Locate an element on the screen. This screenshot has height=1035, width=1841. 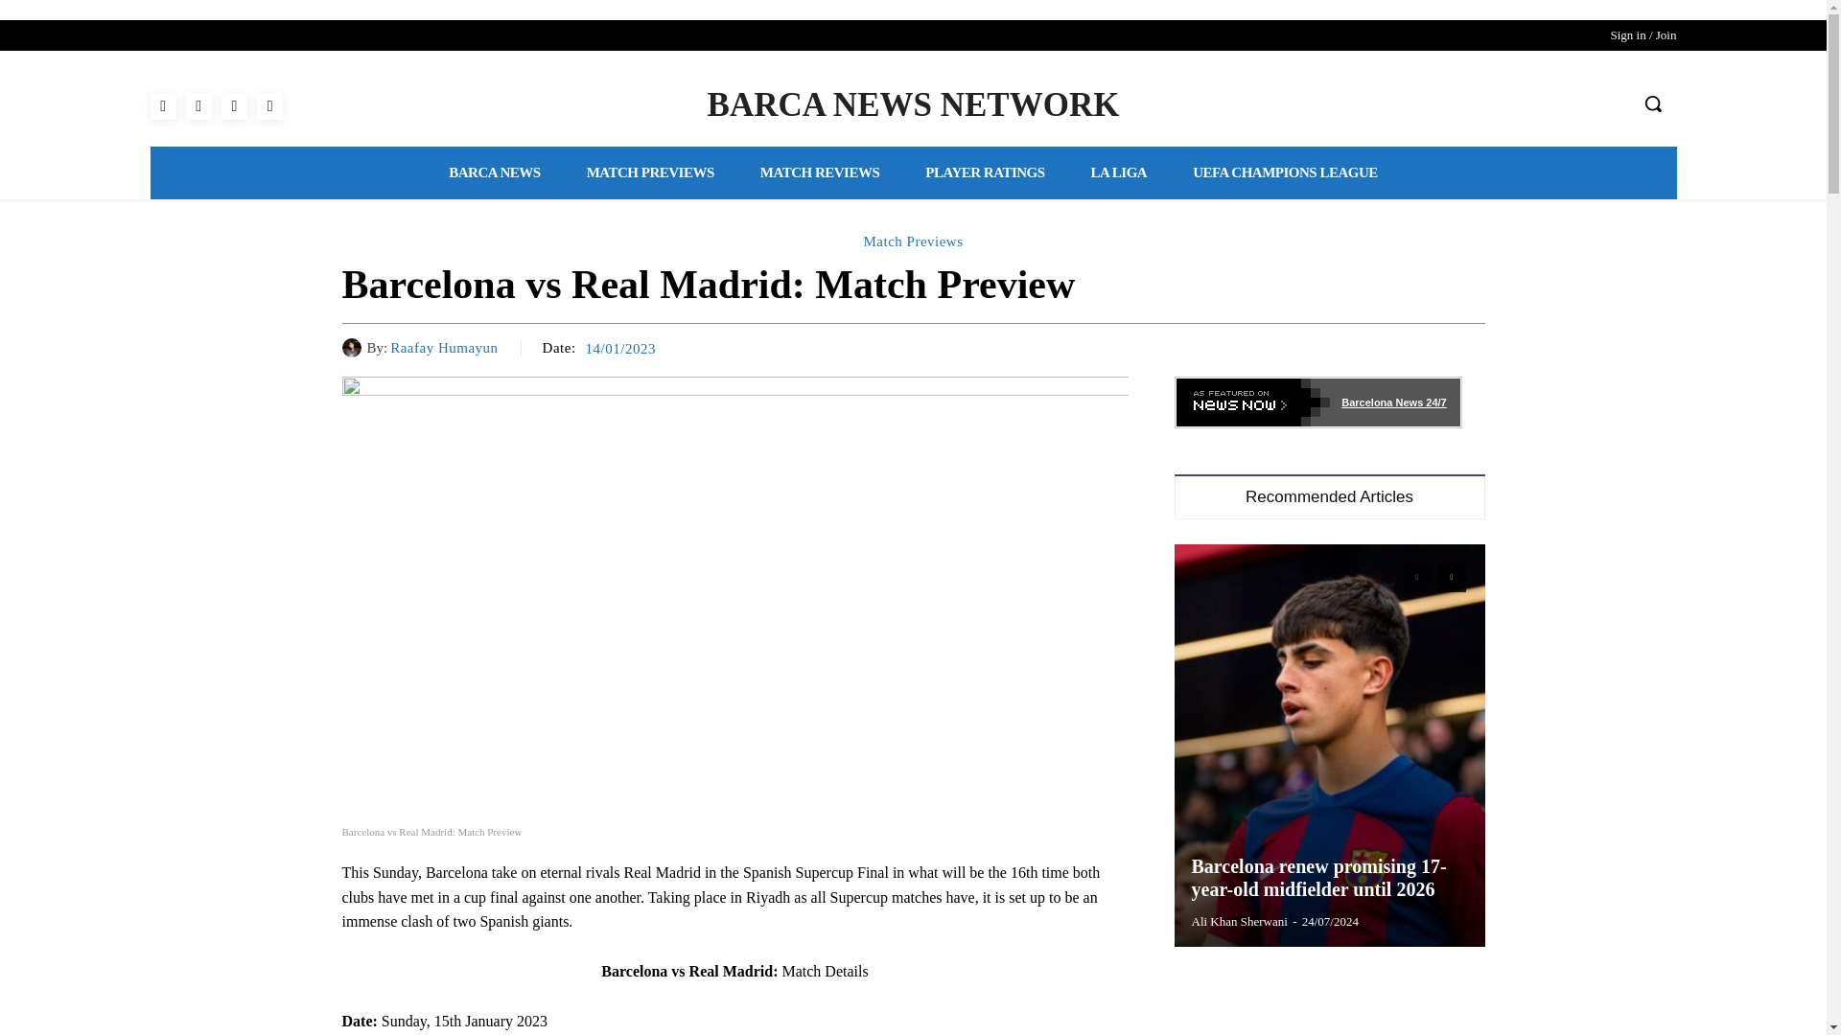
MATCH PREVIEWS is located at coordinates (650, 172).